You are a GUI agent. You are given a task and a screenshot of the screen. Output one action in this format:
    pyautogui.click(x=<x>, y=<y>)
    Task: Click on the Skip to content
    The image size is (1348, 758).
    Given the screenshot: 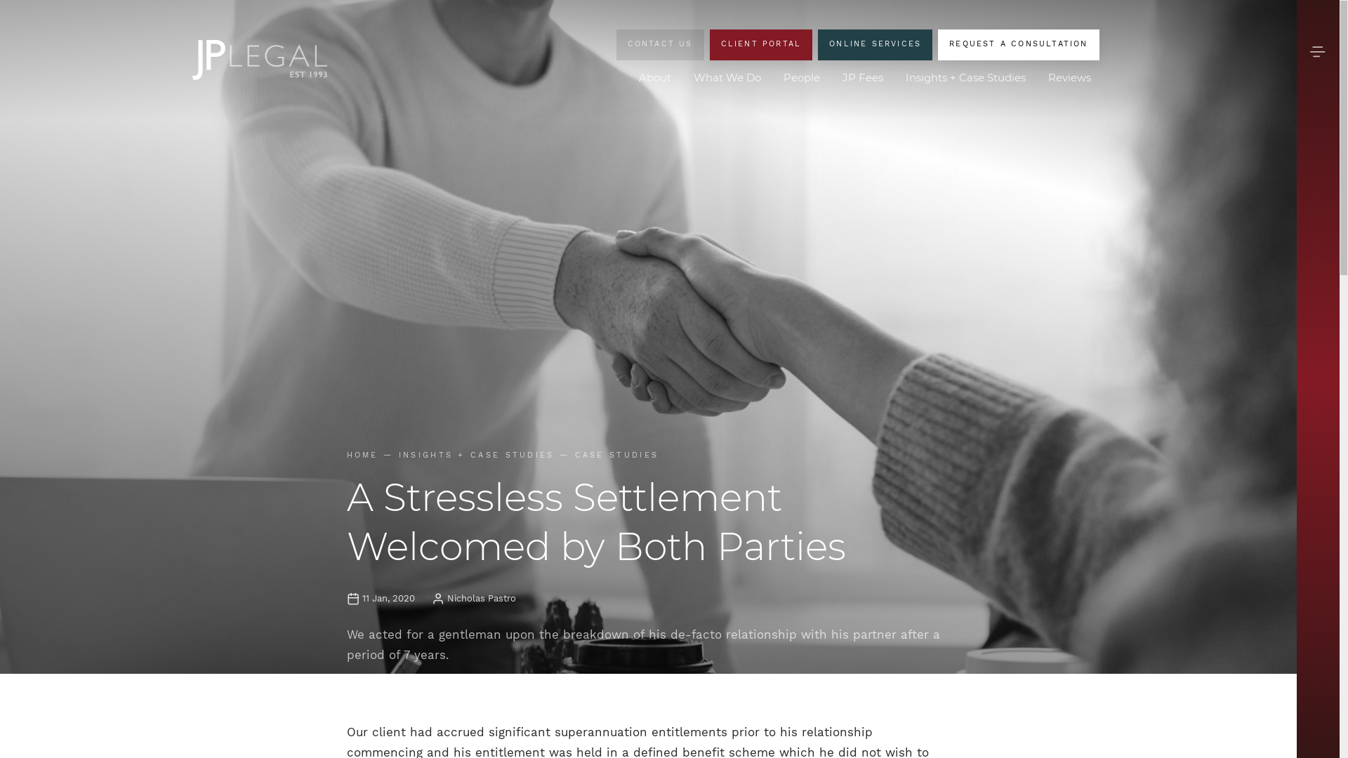 What is the action you would take?
    pyautogui.click(x=0, y=0)
    